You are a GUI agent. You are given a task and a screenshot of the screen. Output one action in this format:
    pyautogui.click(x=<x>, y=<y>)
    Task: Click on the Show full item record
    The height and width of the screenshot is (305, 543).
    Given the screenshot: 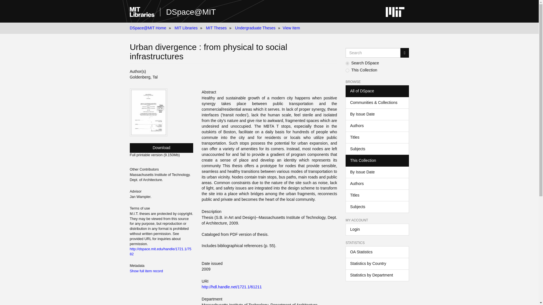 What is the action you would take?
    pyautogui.click(x=146, y=271)
    